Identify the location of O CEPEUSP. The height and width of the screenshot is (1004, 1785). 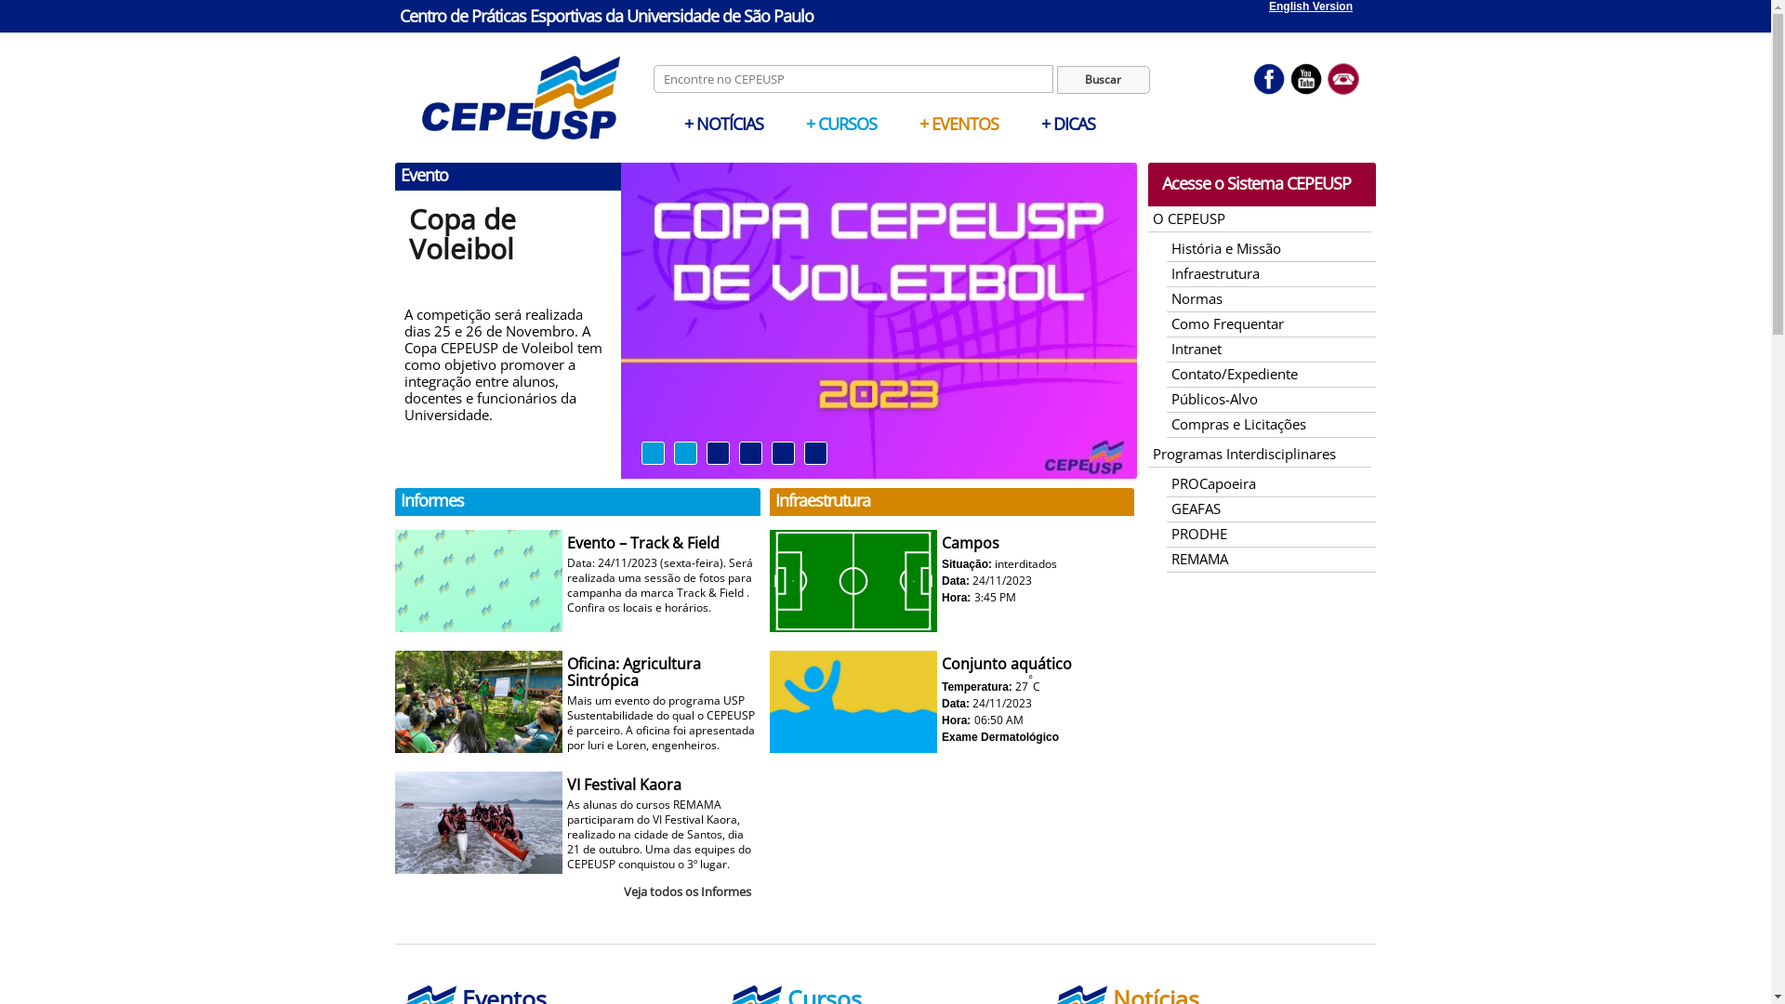
(1189, 218).